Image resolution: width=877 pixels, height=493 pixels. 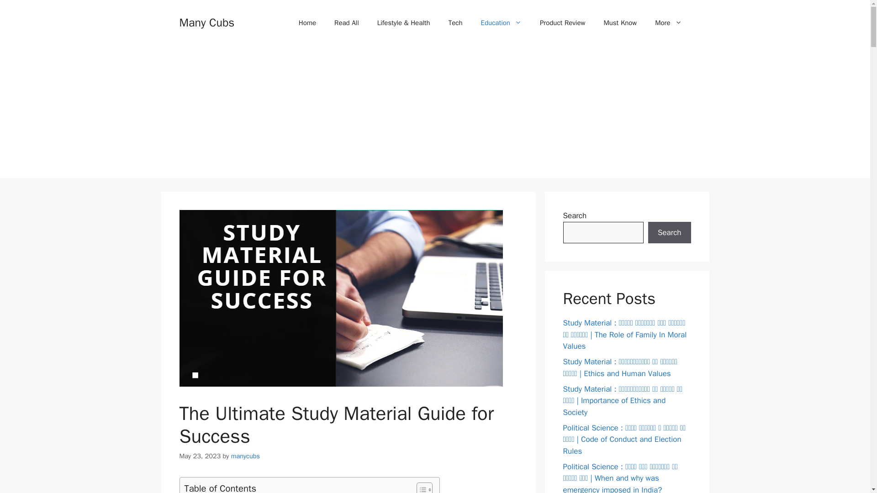 I want to click on manycubs, so click(x=245, y=456).